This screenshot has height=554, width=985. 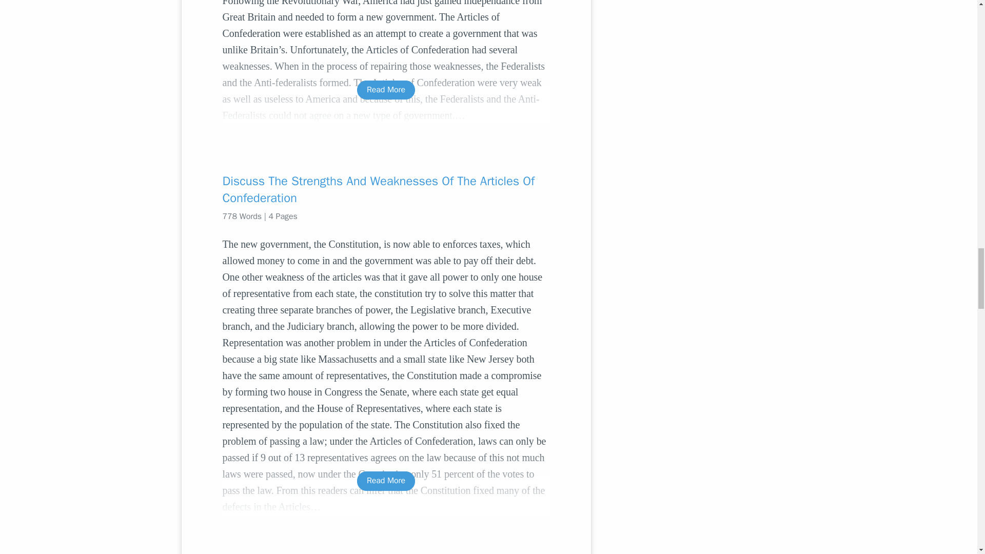 I want to click on Read More, so click(x=386, y=481).